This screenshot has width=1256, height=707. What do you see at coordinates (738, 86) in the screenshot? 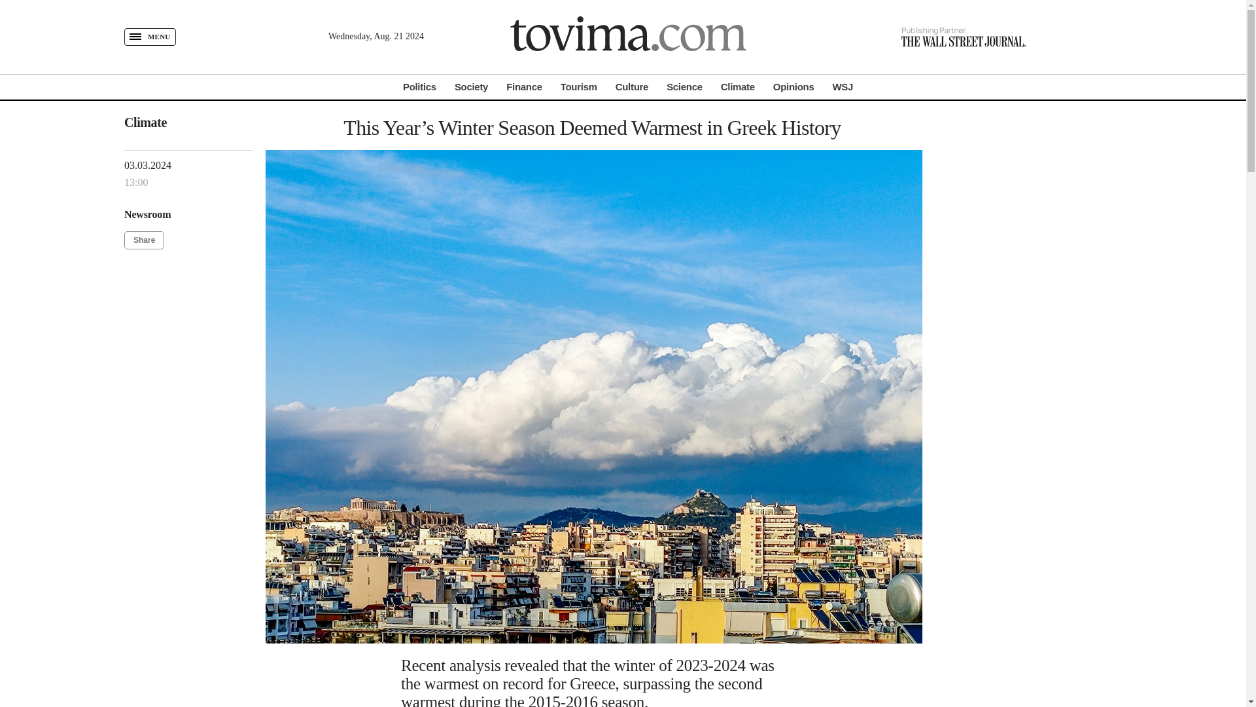
I see `Climate` at bounding box center [738, 86].